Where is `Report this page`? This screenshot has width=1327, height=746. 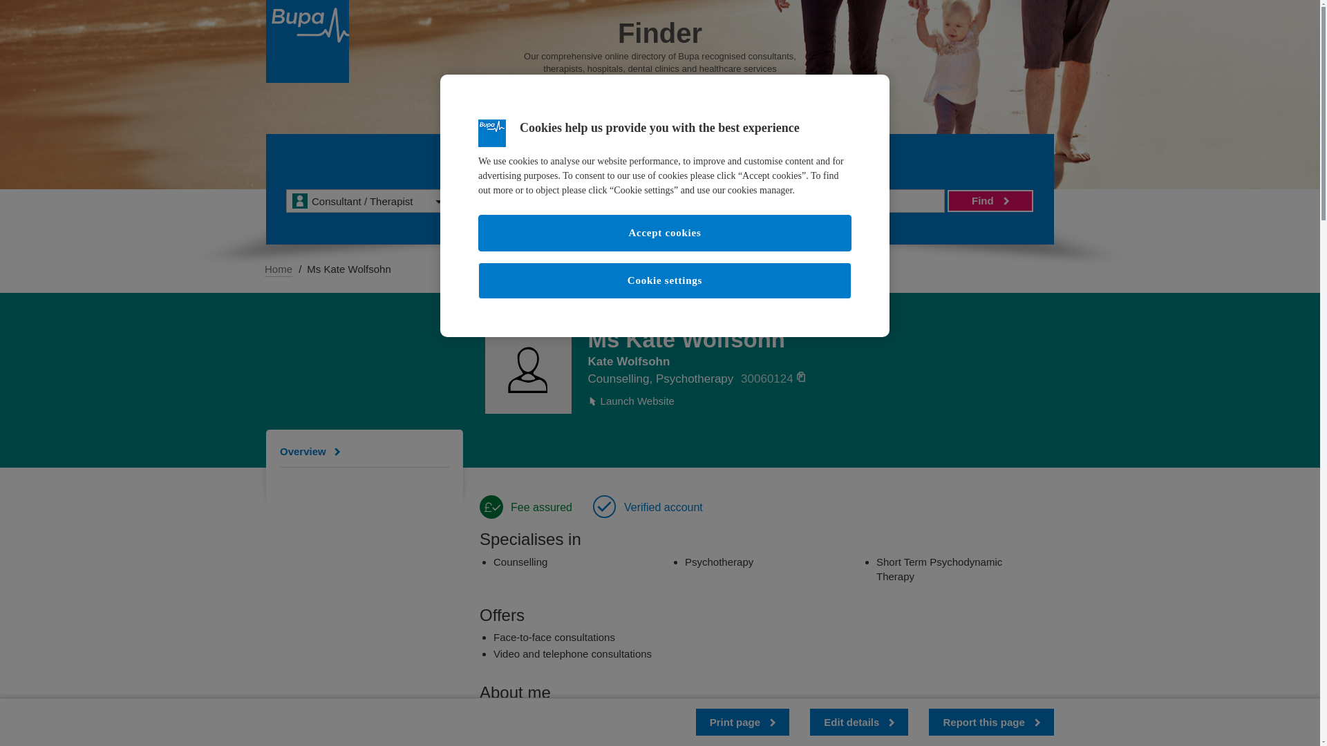 Report this page is located at coordinates (991, 722).